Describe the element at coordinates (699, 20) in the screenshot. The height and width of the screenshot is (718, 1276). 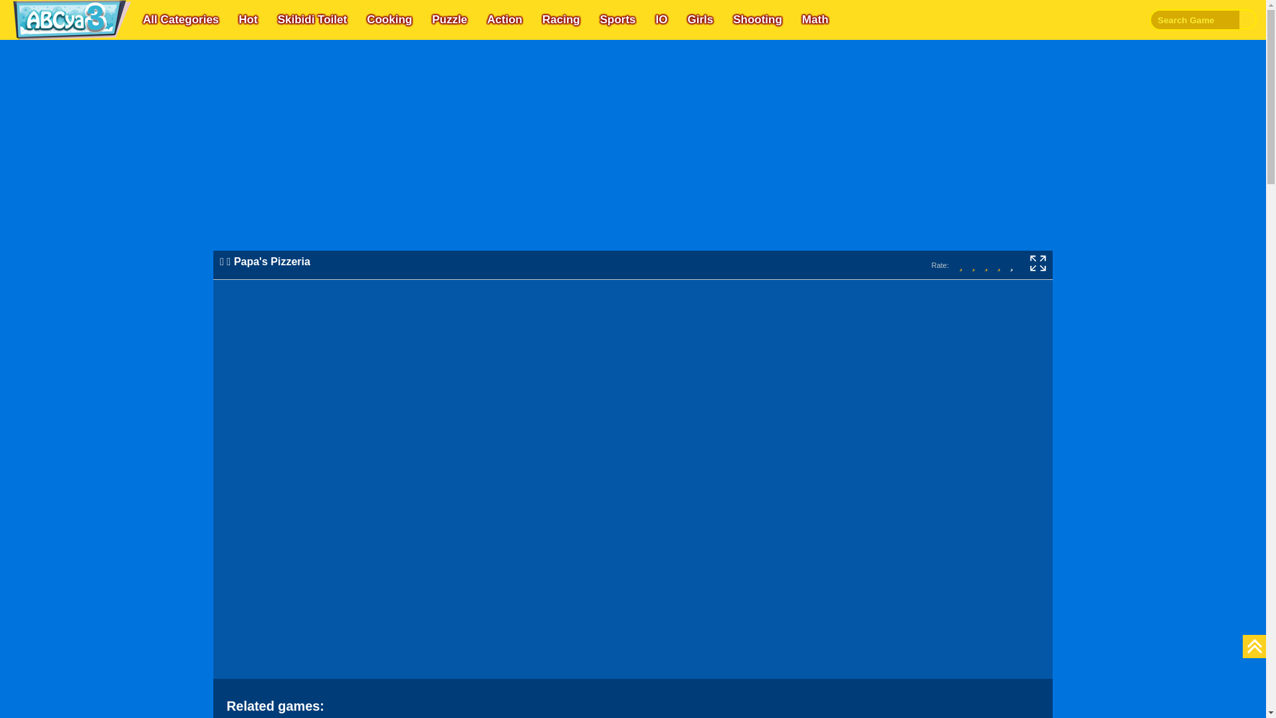
I see `Girls` at that location.